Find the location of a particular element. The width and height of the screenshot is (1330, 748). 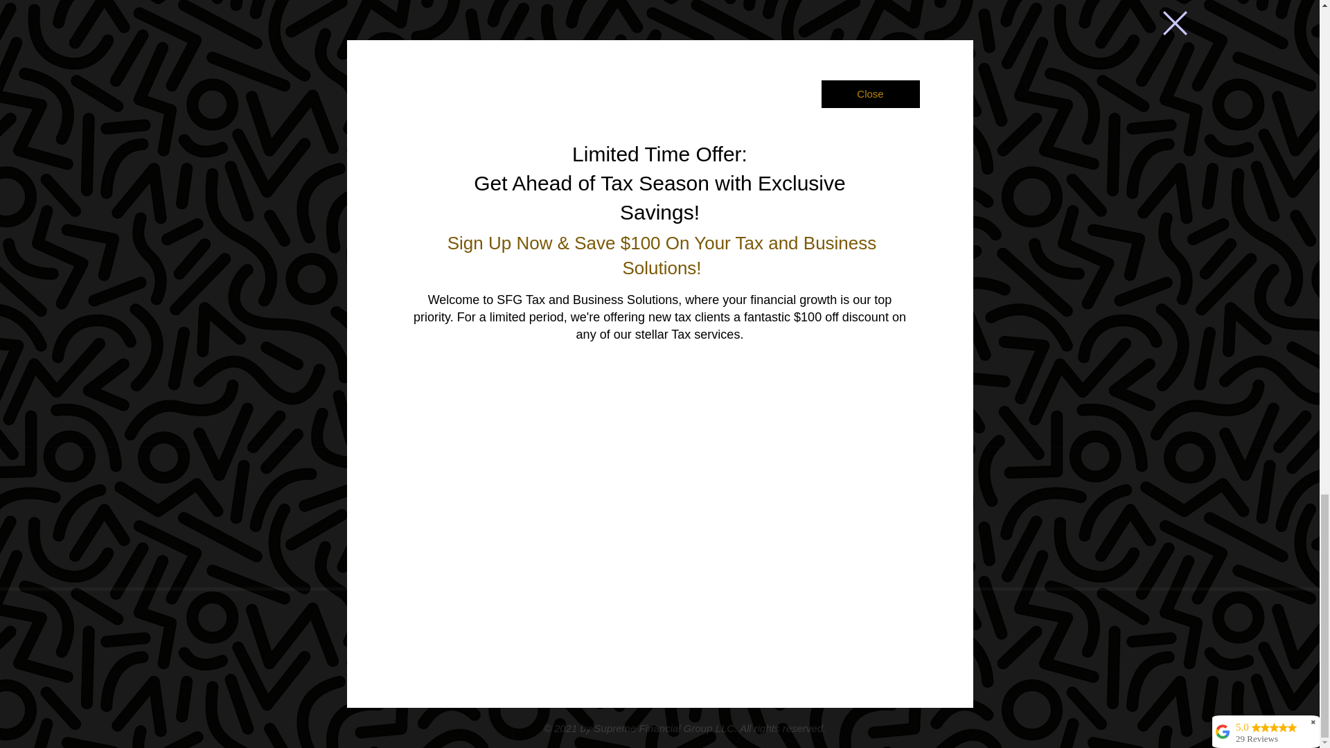

Home is located at coordinates (445, 623).